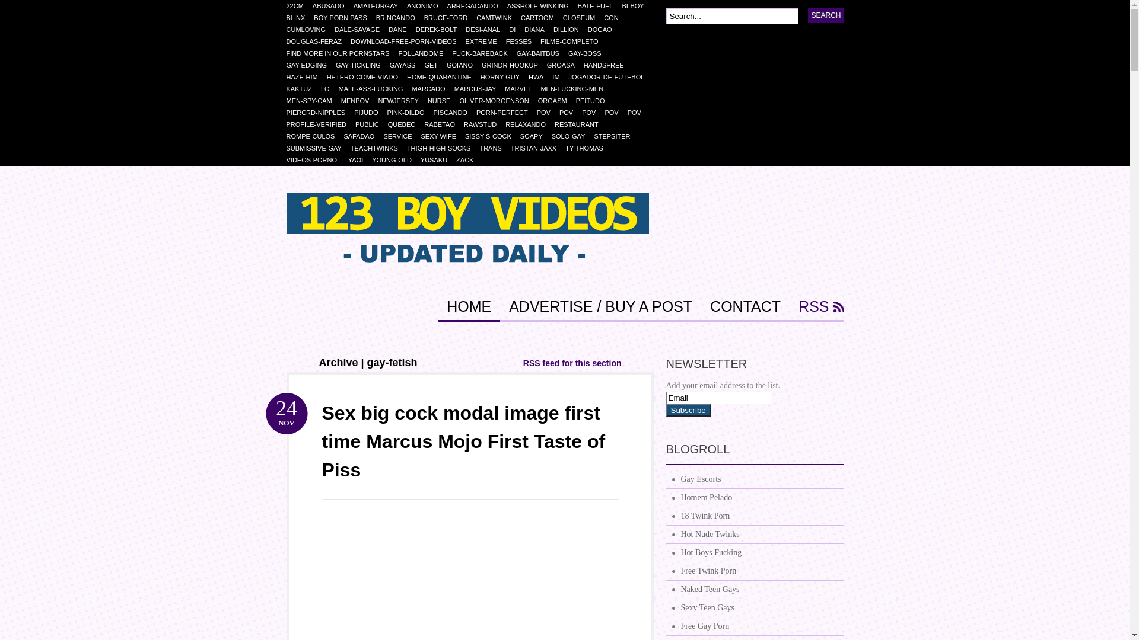 The width and height of the screenshot is (1139, 640). Describe the element at coordinates (755, 498) in the screenshot. I see `Homem Pelado` at that location.